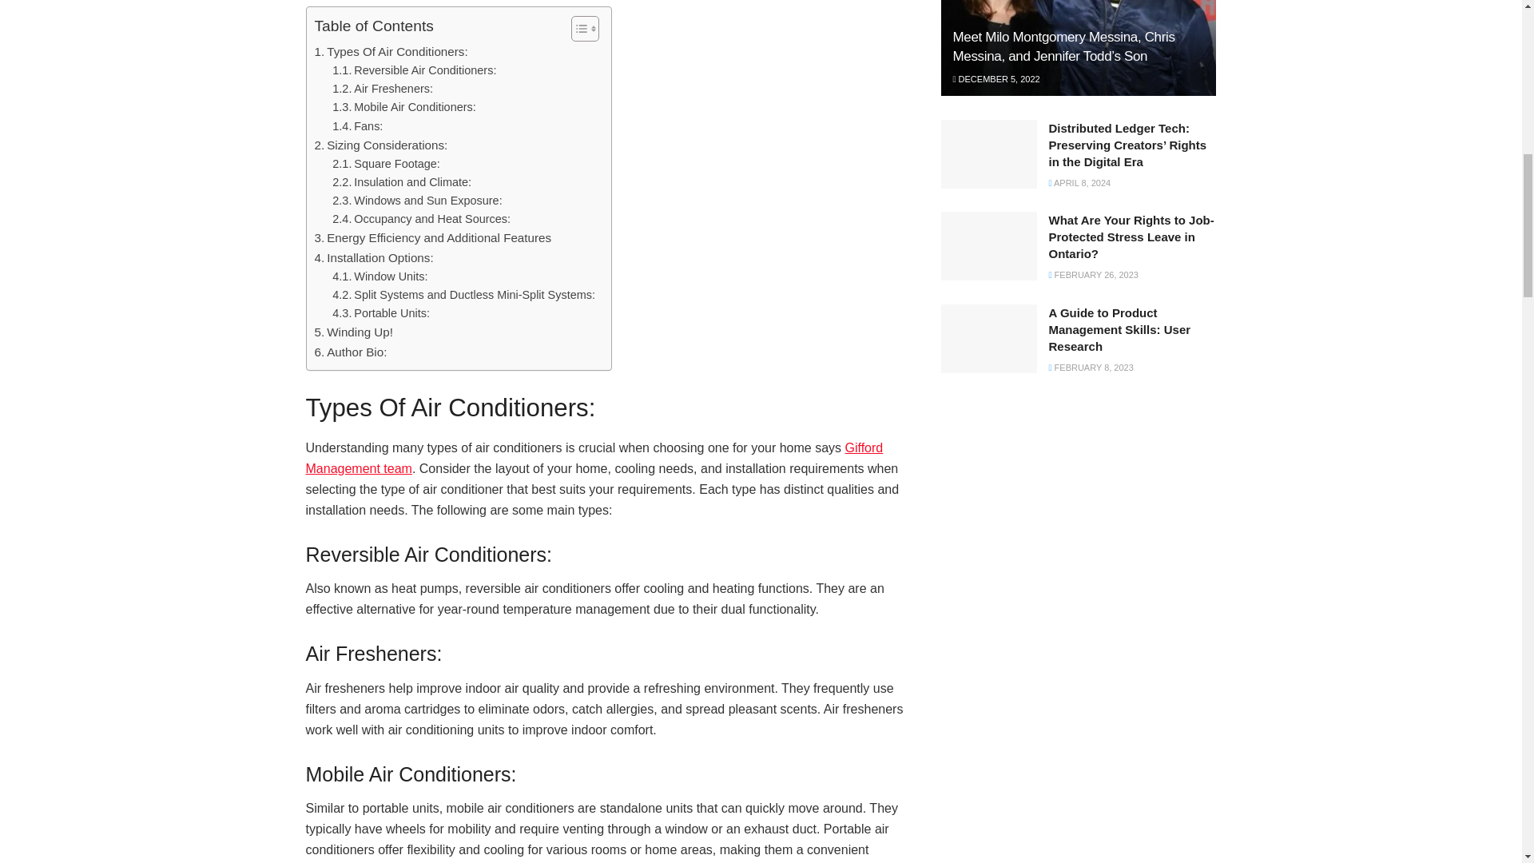 Image resolution: width=1534 pixels, height=863 pixels. Describe the element at coordinates (380, 145) in the screenshot. I see `Sizing Considerations:` at that location.